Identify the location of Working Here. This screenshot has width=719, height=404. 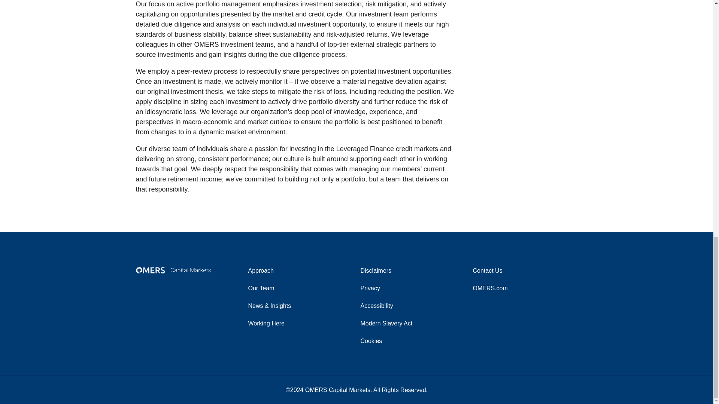
(300, 323).